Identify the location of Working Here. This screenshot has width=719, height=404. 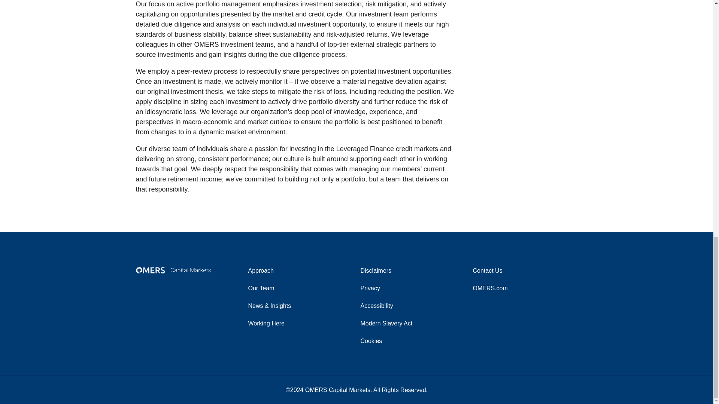
(300, 323).